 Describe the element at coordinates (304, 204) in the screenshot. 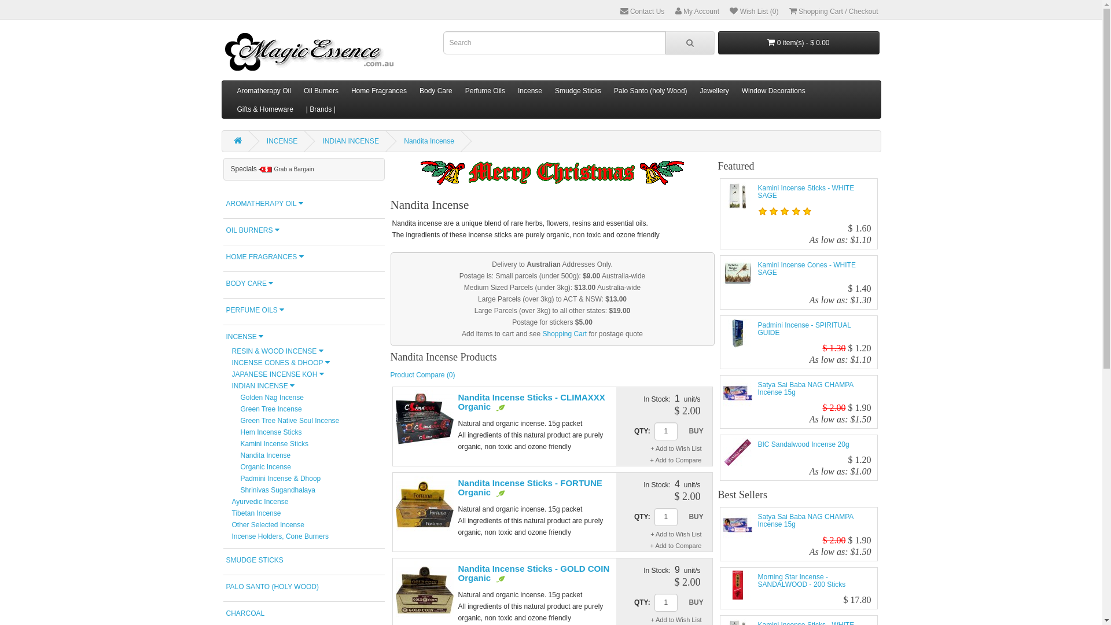

I see `AROMATHERAPY OIL` at that location.